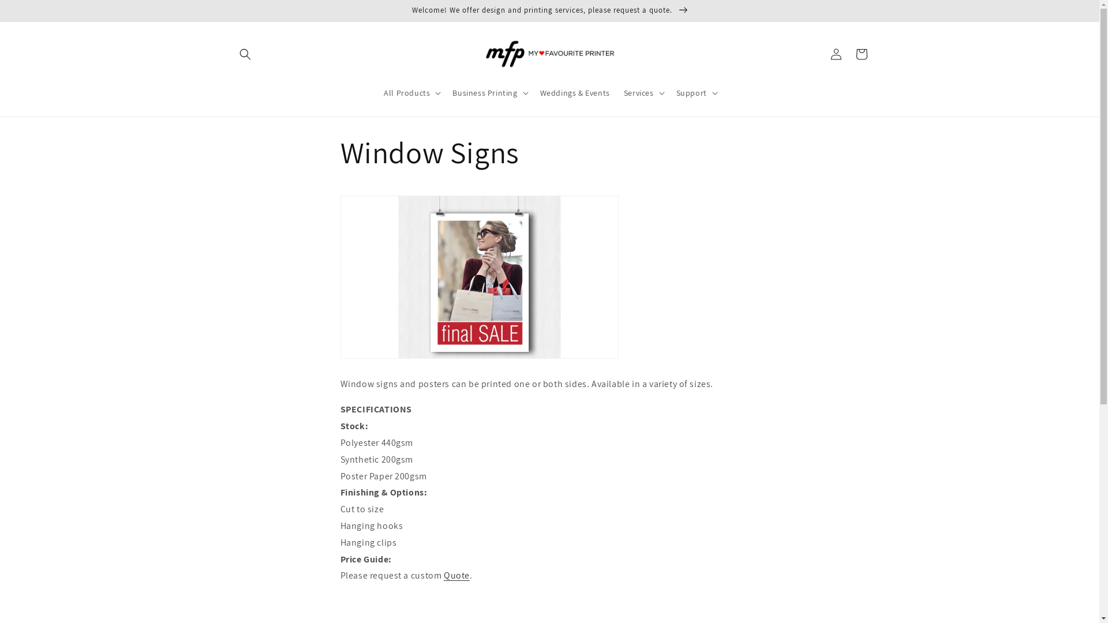 The width and height of the screenshot is (1108, 623). What do you see at coordinates (836, 54) in the screenshot?
I see `Log in` at bounding box center [836, 54].